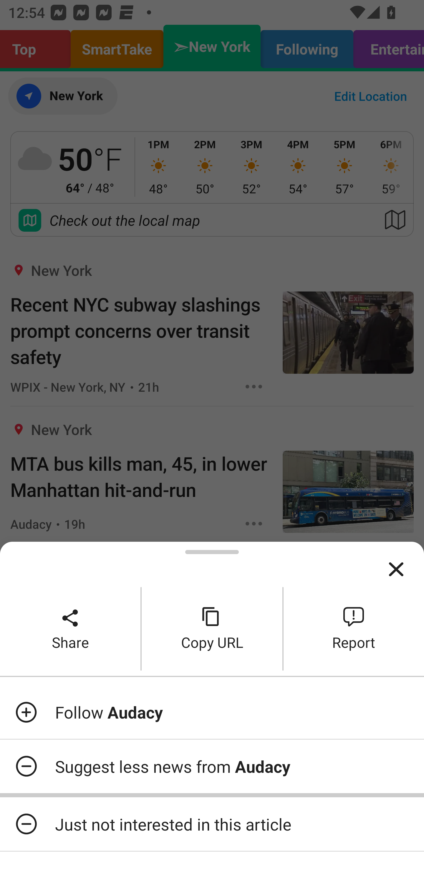  Describe the element at coordinates (212, 628) in the screenshot. I see `Copy URL` at that location.